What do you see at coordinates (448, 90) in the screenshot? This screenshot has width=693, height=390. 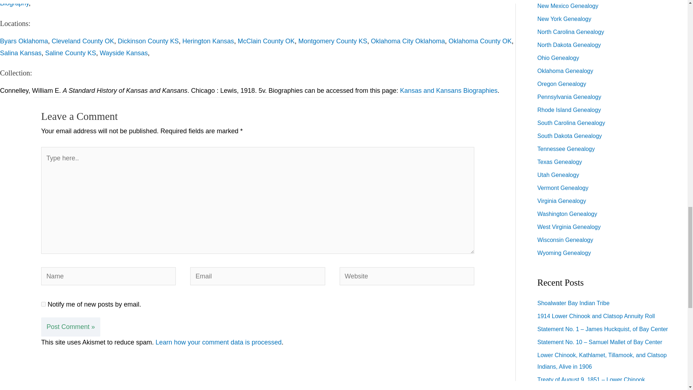 I see `Kansas and Kansans Biographies` at bounding box center [448, 90].